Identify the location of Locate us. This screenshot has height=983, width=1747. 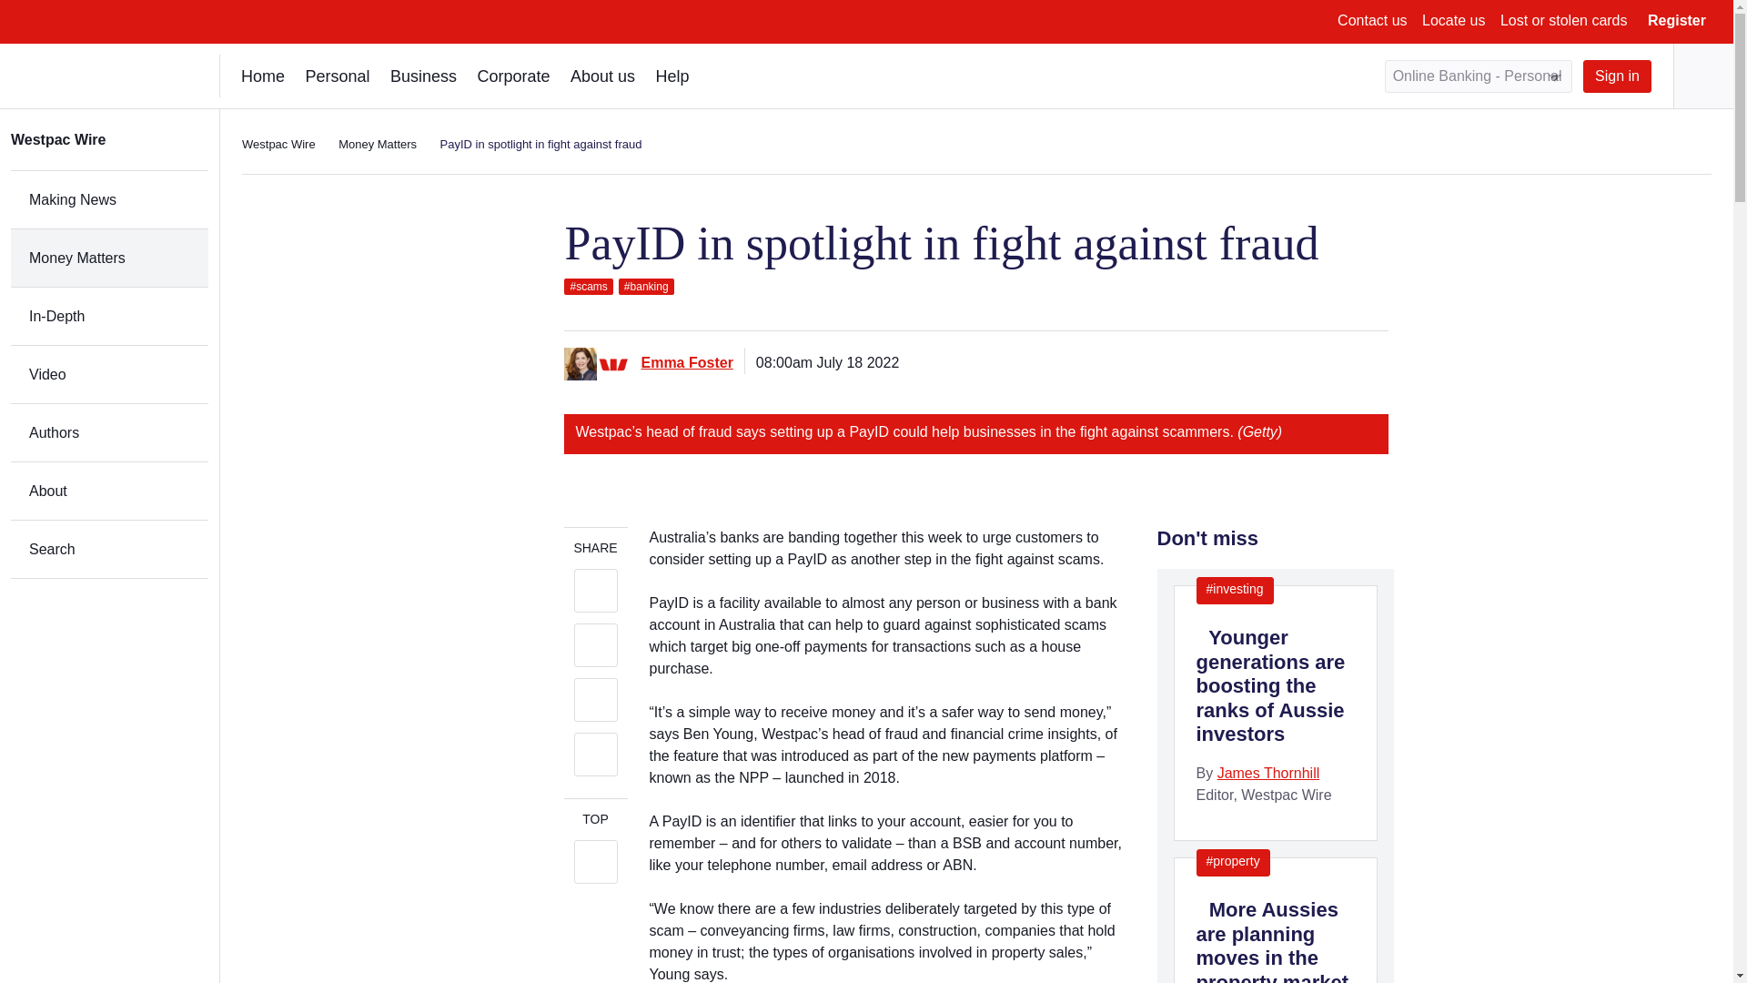
(1453, 20).